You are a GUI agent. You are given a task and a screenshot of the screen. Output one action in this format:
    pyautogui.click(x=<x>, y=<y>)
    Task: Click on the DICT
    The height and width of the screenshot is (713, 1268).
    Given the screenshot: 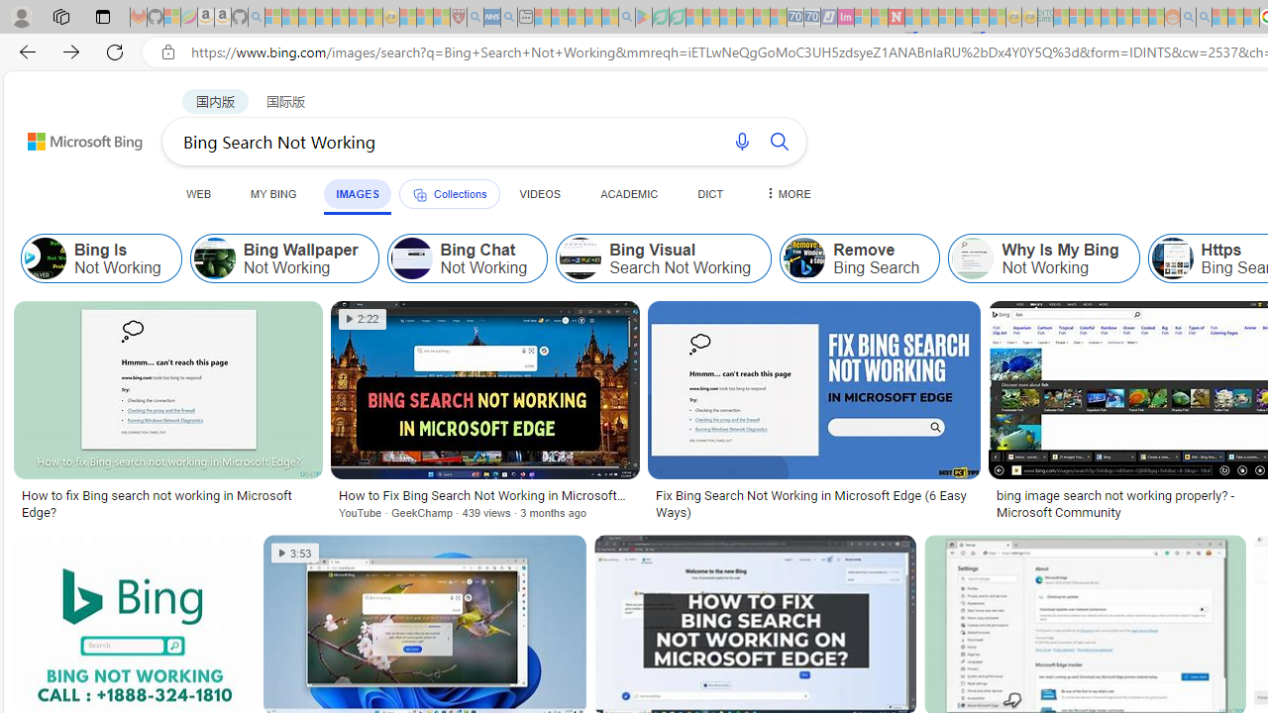 What is the action you would take?
    pyautogui.click(x=710, y=193)
    